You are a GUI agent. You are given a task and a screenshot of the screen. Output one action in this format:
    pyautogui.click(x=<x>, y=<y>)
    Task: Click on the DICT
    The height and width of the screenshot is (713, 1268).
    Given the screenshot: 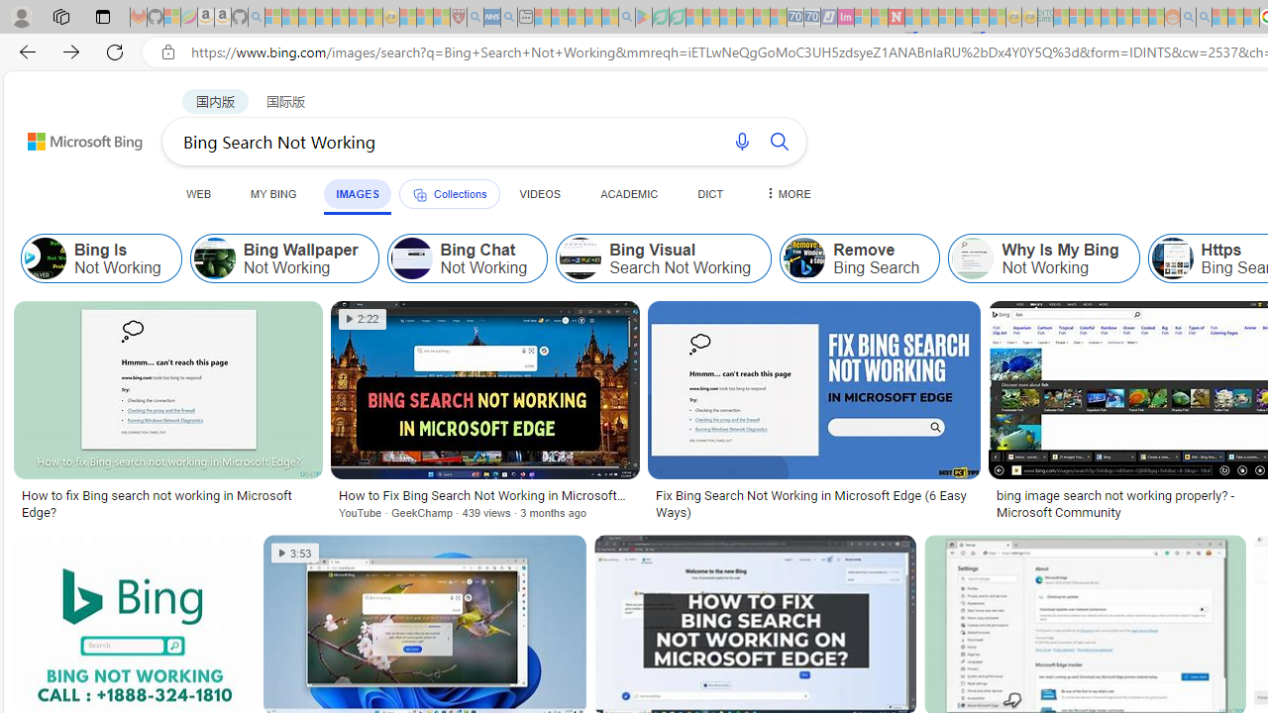 What is the action you would take?
    pyautogui.click(x=710, y=193)
    